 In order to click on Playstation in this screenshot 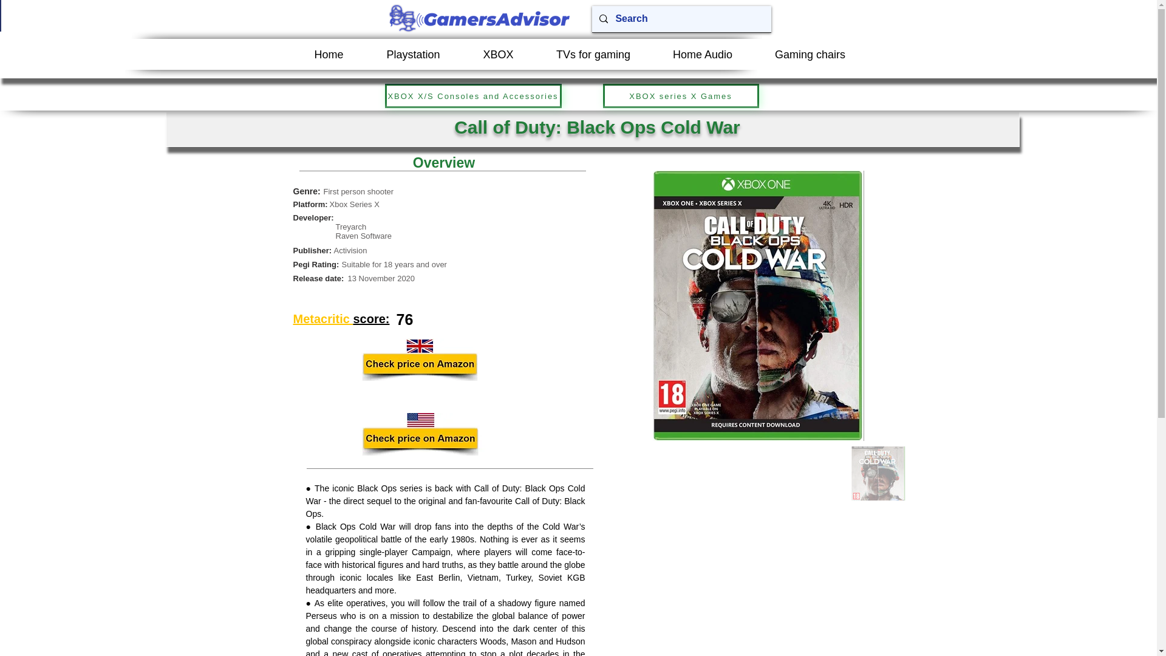, I will do `click(414, 54)`.